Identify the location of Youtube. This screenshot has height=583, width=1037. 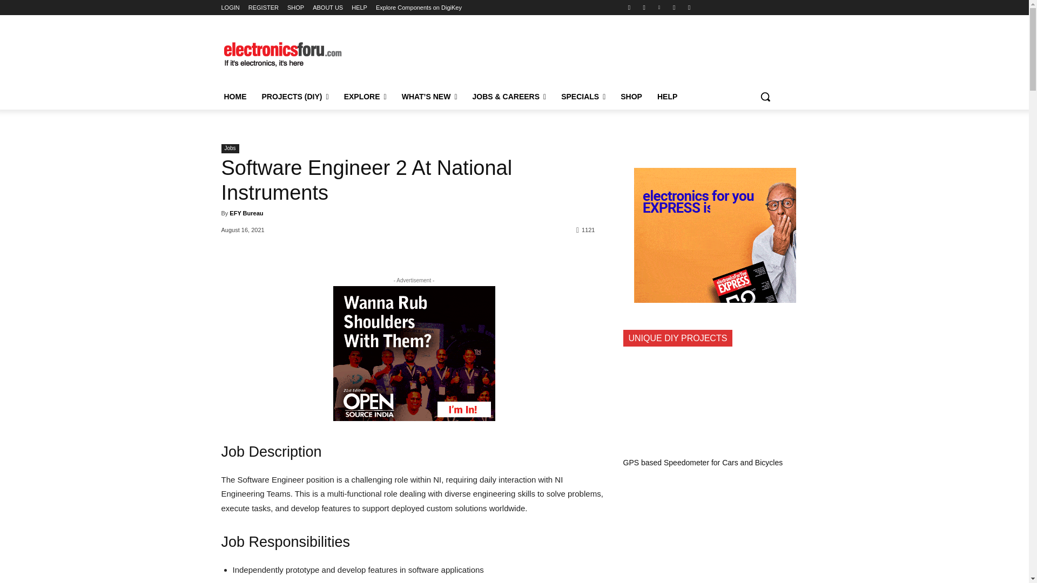
(689, 7).